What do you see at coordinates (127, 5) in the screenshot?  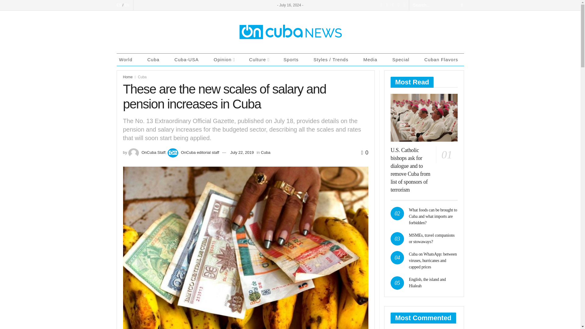 I see `EN` at bounding box center [127, 5].